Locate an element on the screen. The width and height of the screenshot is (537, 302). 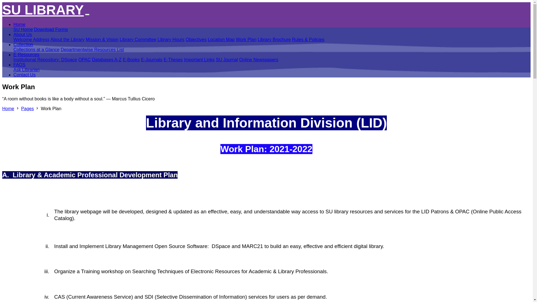
Databases A-Z is located at coordinates (107, 60).